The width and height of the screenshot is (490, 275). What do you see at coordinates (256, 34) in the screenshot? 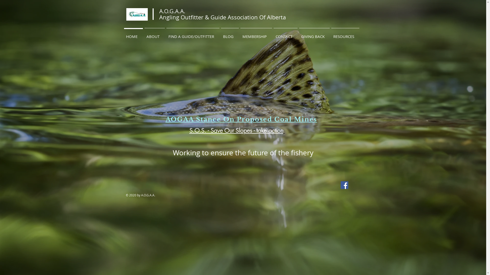
I see `MEMBERSHIP` at bounding box center [256, 34].